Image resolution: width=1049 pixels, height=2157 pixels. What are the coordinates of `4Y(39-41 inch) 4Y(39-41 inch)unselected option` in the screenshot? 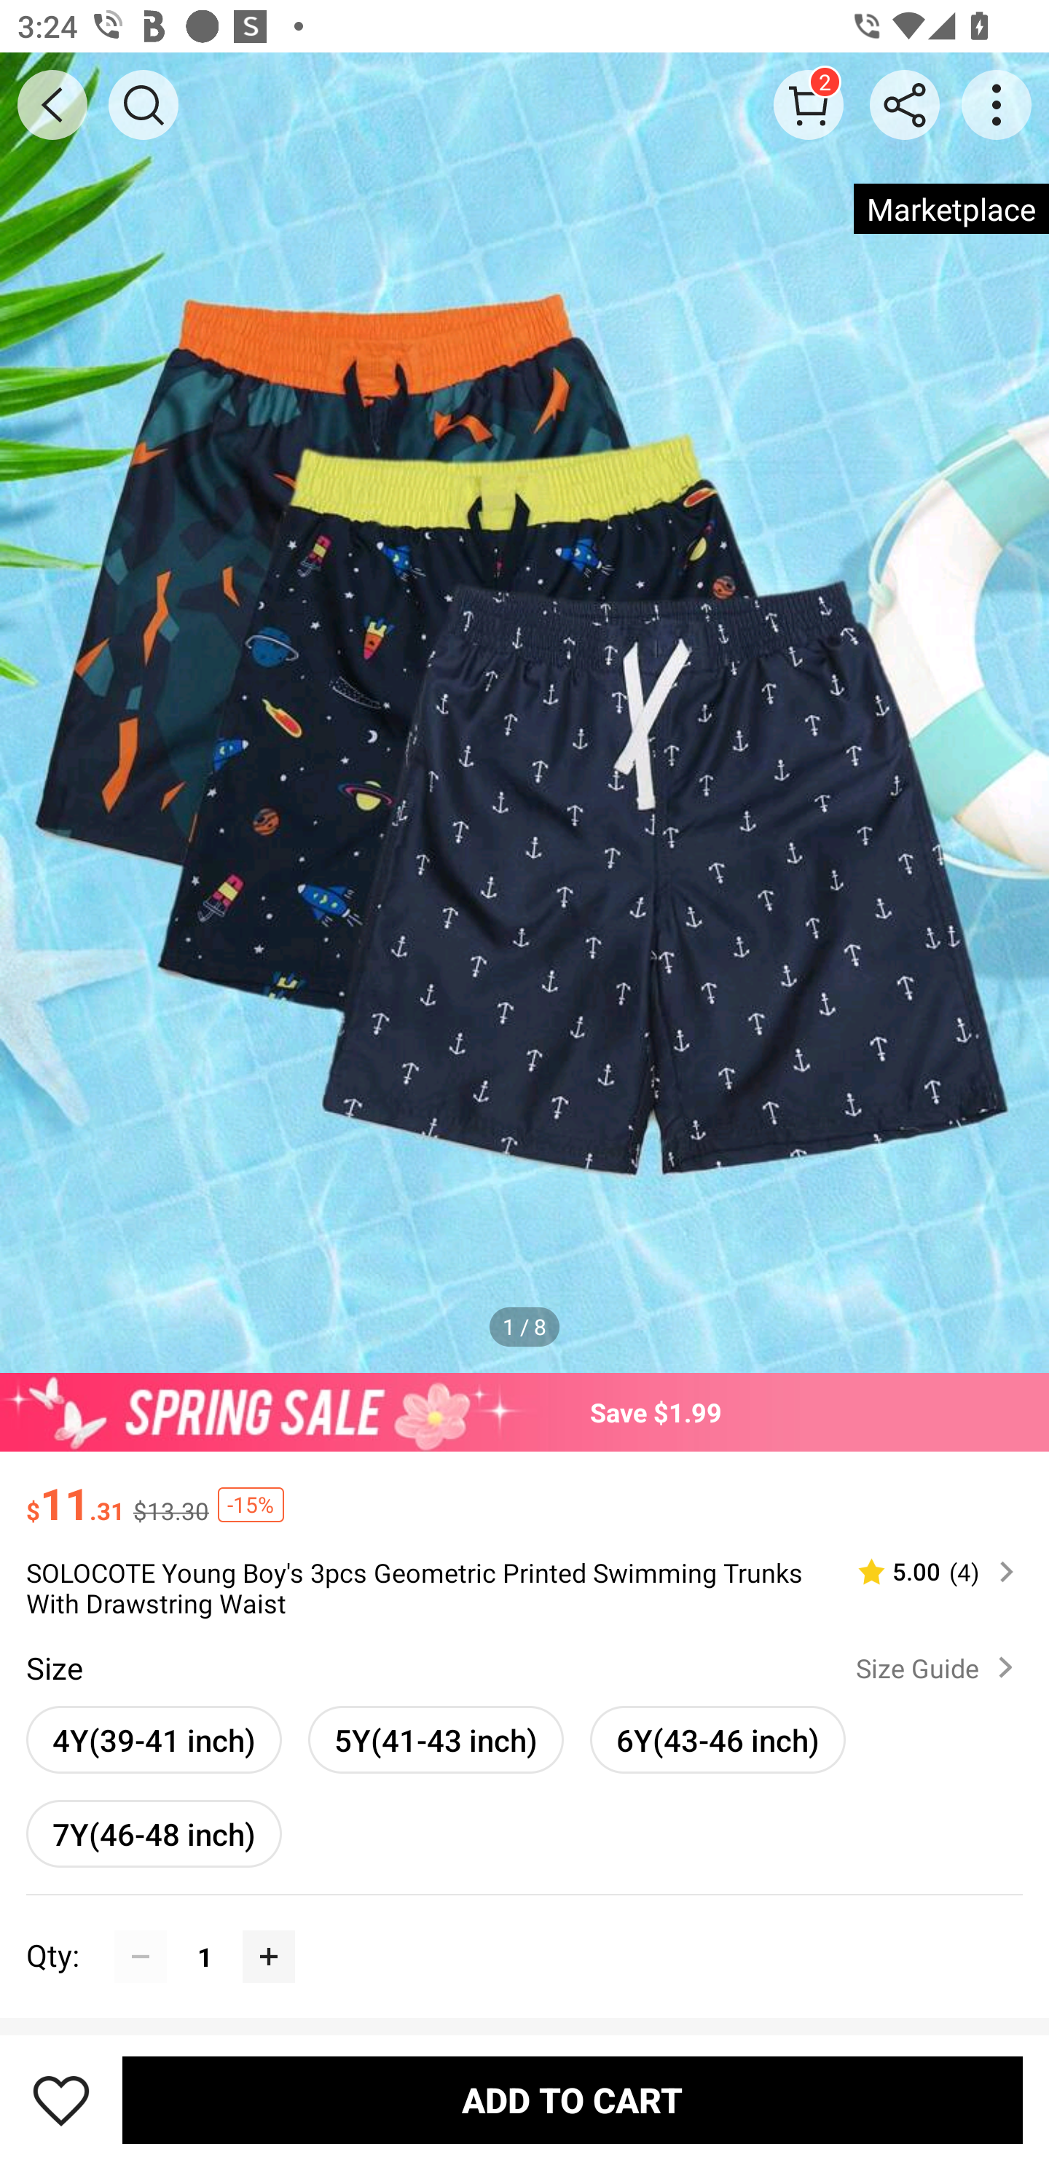 It's located at (154, 1739).